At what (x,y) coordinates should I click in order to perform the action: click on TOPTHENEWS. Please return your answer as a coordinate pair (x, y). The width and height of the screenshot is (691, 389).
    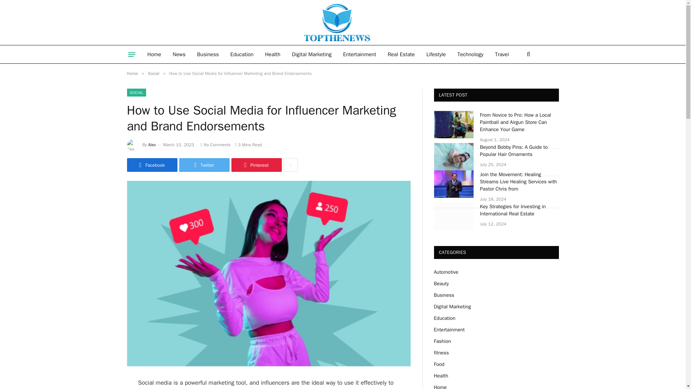
    Looking at the image, I should click on (301, 22).